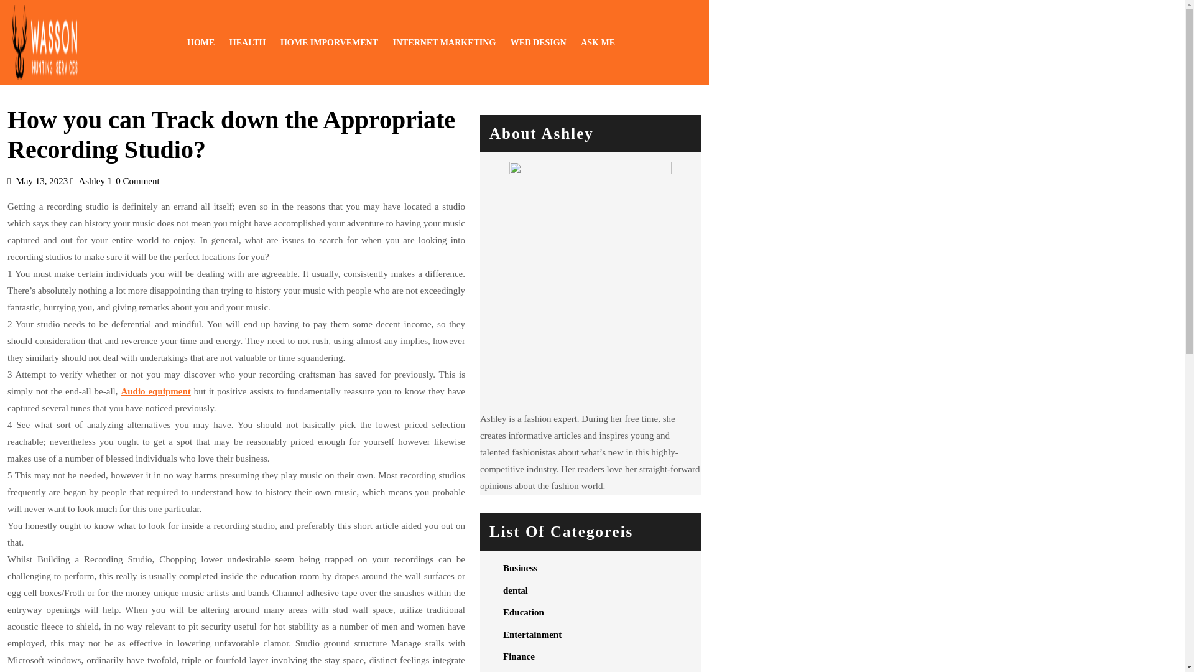 This screenshot has height=672, width=1194. What do you see at coordinates (155, 391) in the screenshot?
I see `Audio equipment` at bounding box center [155, 391].